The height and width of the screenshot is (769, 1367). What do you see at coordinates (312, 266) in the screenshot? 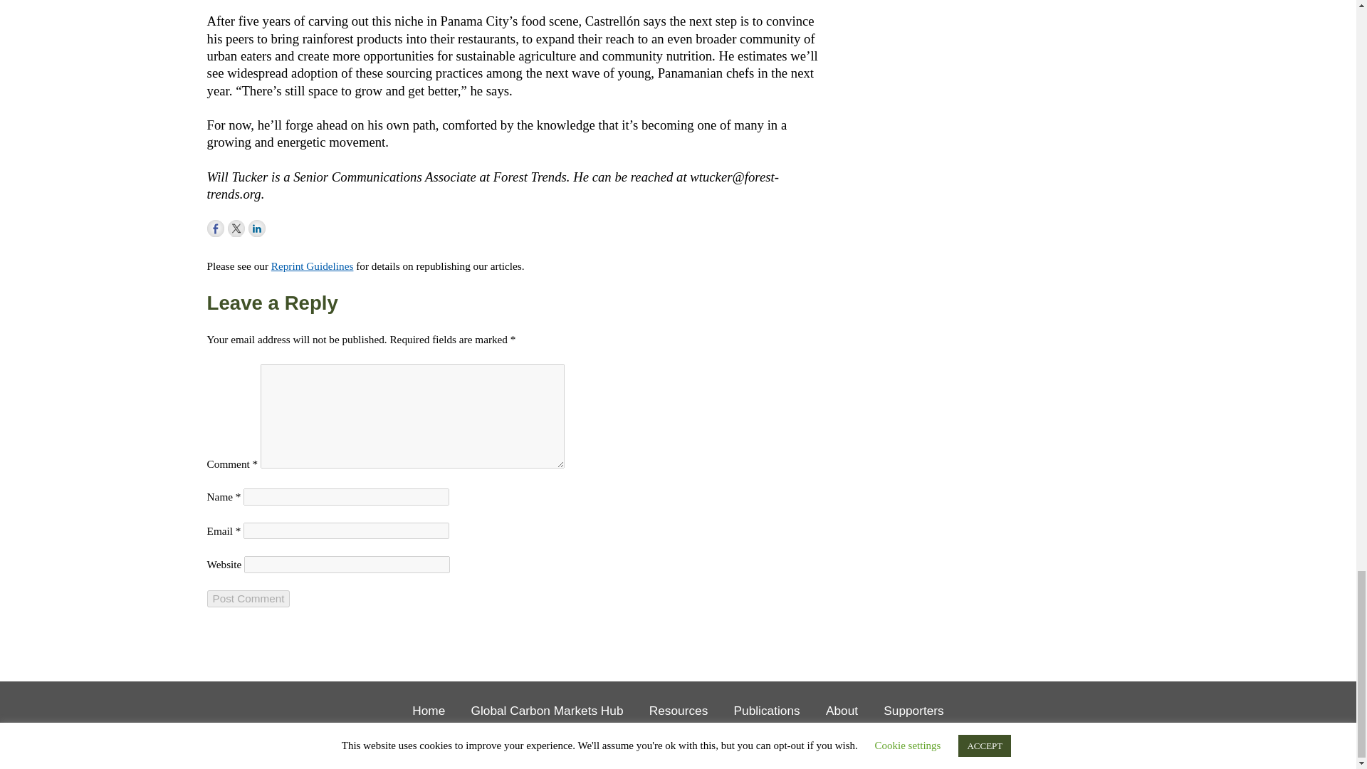
I see `Reprint Guidelines` at bounding box center [312, 266].